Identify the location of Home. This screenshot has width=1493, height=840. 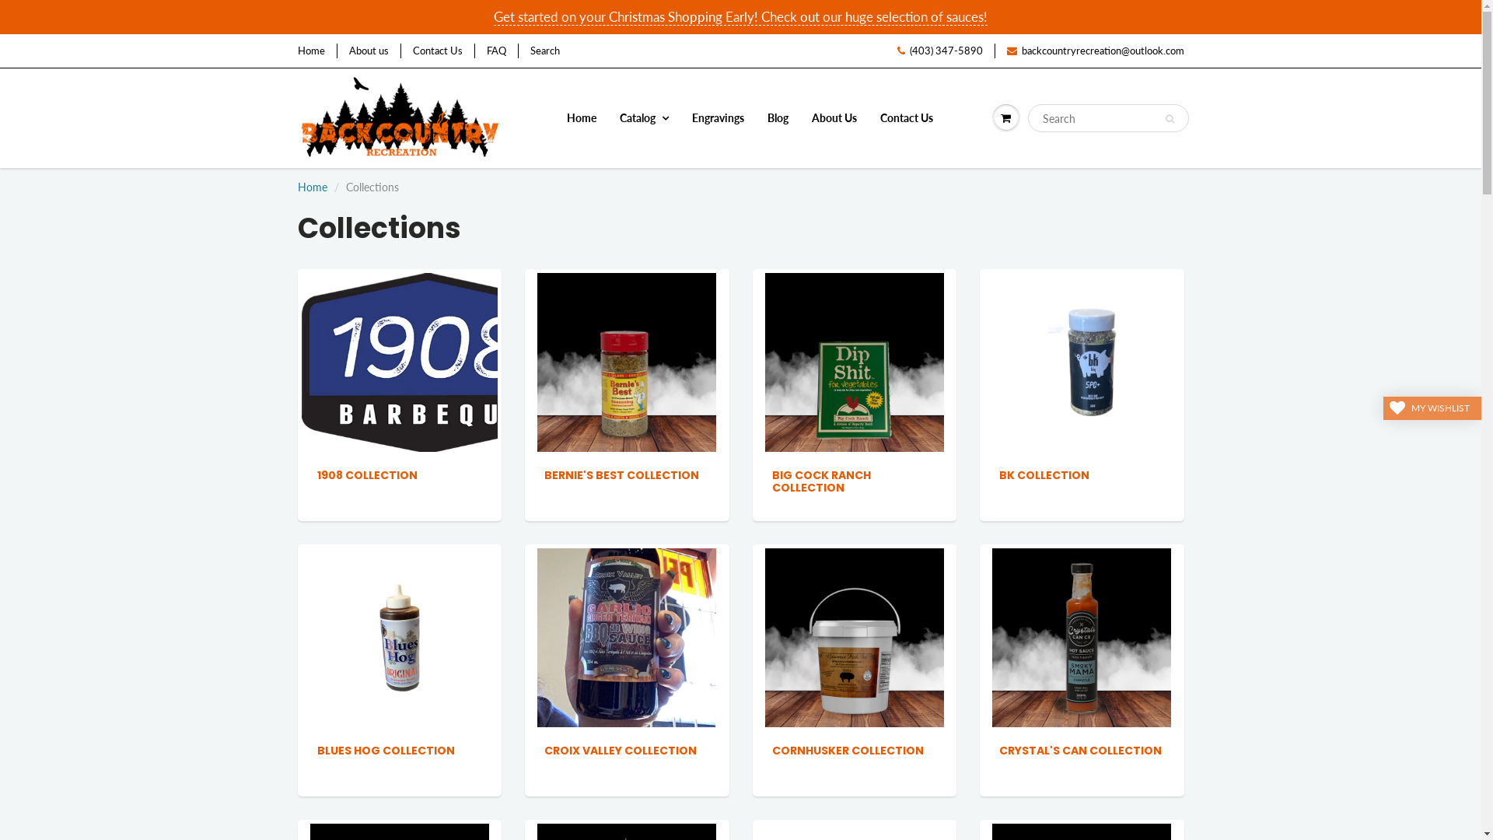
(312, 187).